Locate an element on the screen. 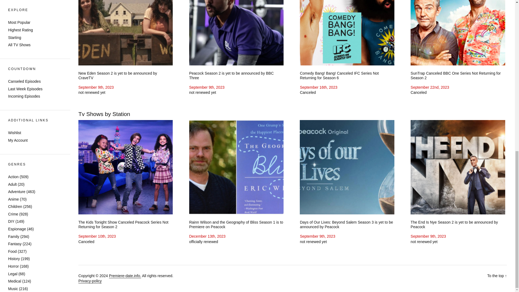 This screenshot has height=292, width=519. Sports is located at coordinates (14, 35).